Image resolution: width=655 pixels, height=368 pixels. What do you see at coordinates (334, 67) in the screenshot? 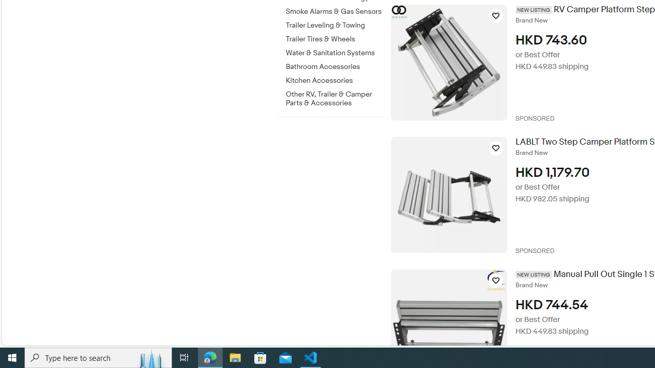
I see `Bathroom Accessories` at bounding box center [334, 67].